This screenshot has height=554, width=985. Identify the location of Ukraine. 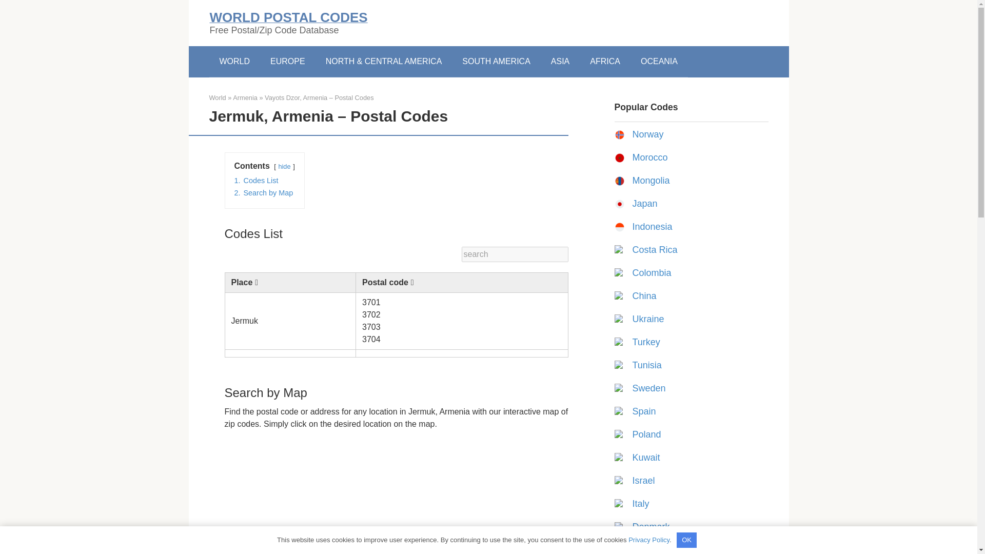
(648, 319).